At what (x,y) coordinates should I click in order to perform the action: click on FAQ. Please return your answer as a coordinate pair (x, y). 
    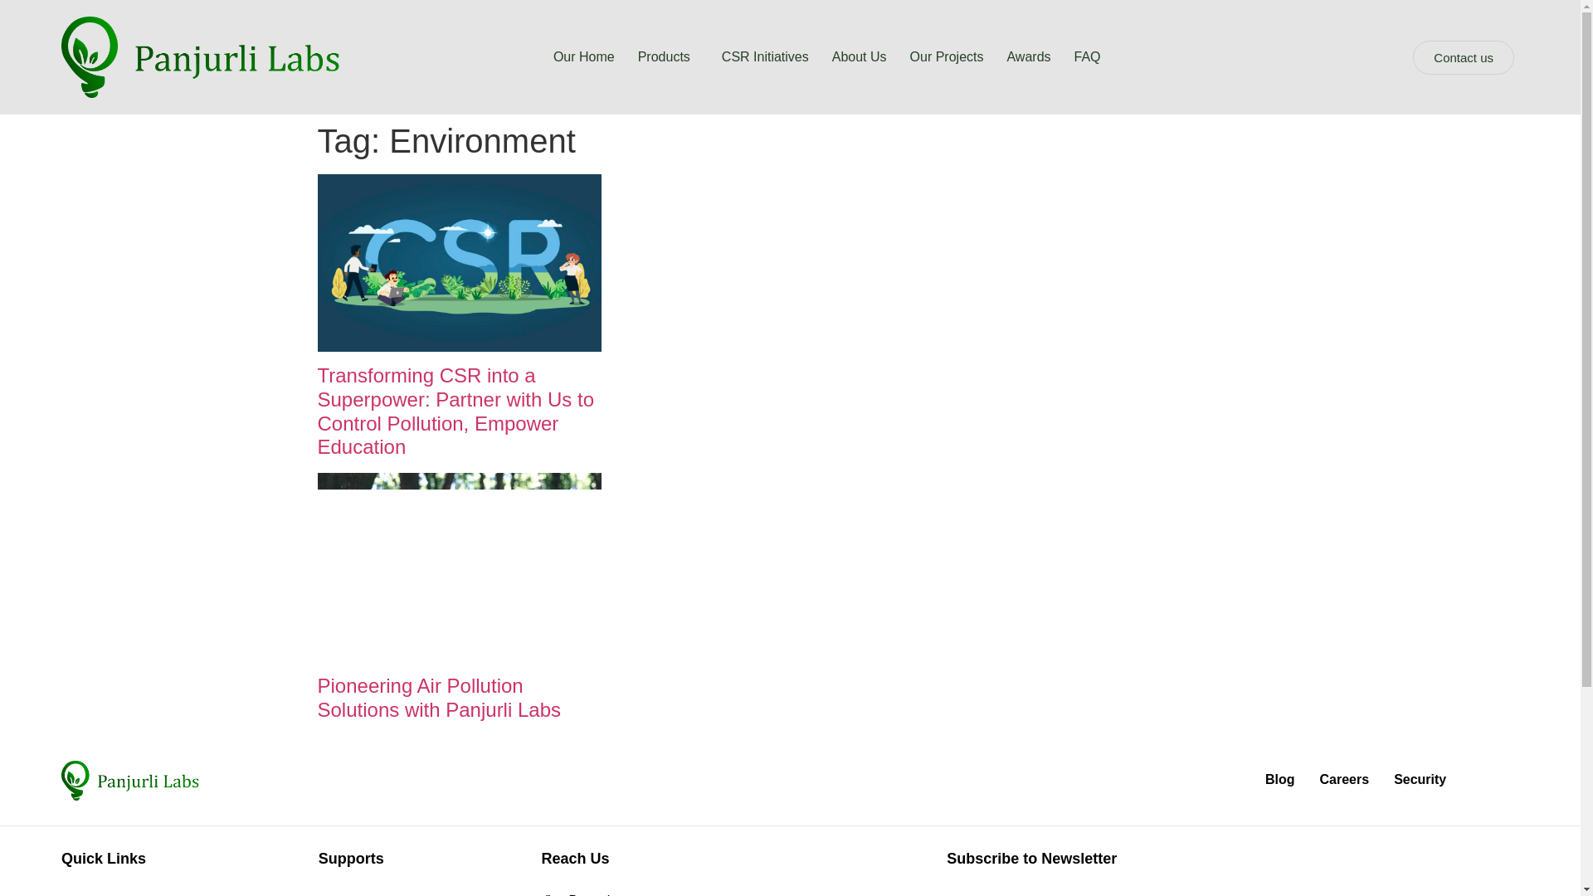
    Looking at the image, I should click on (1087, 56).